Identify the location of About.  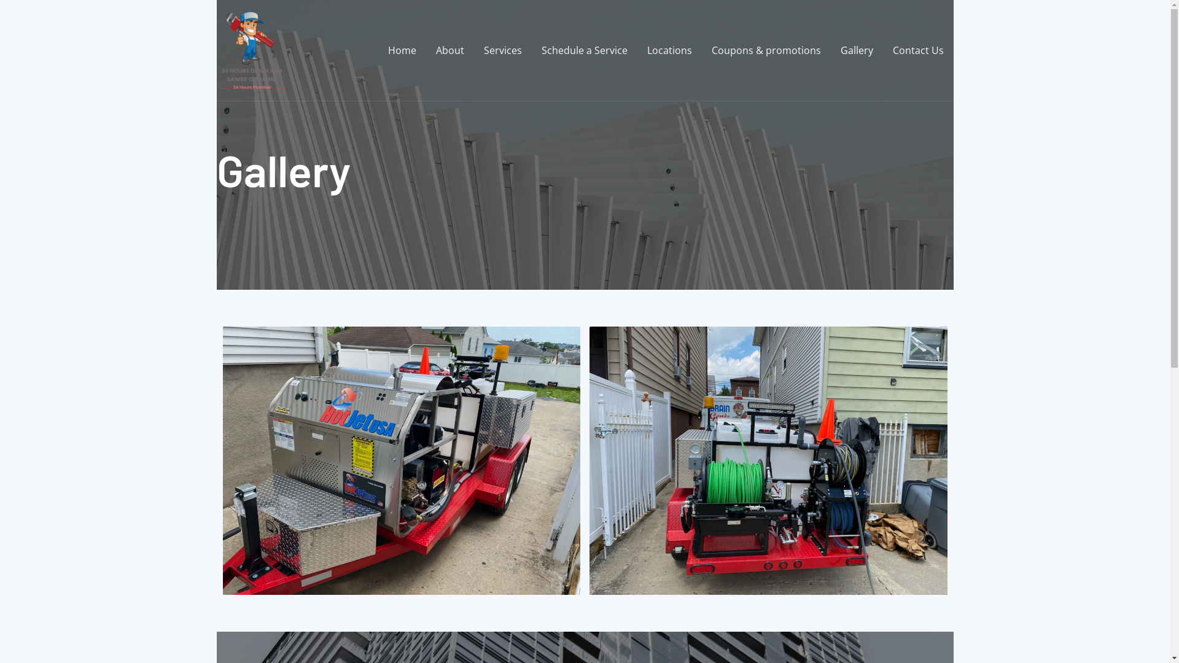
(450, 50).